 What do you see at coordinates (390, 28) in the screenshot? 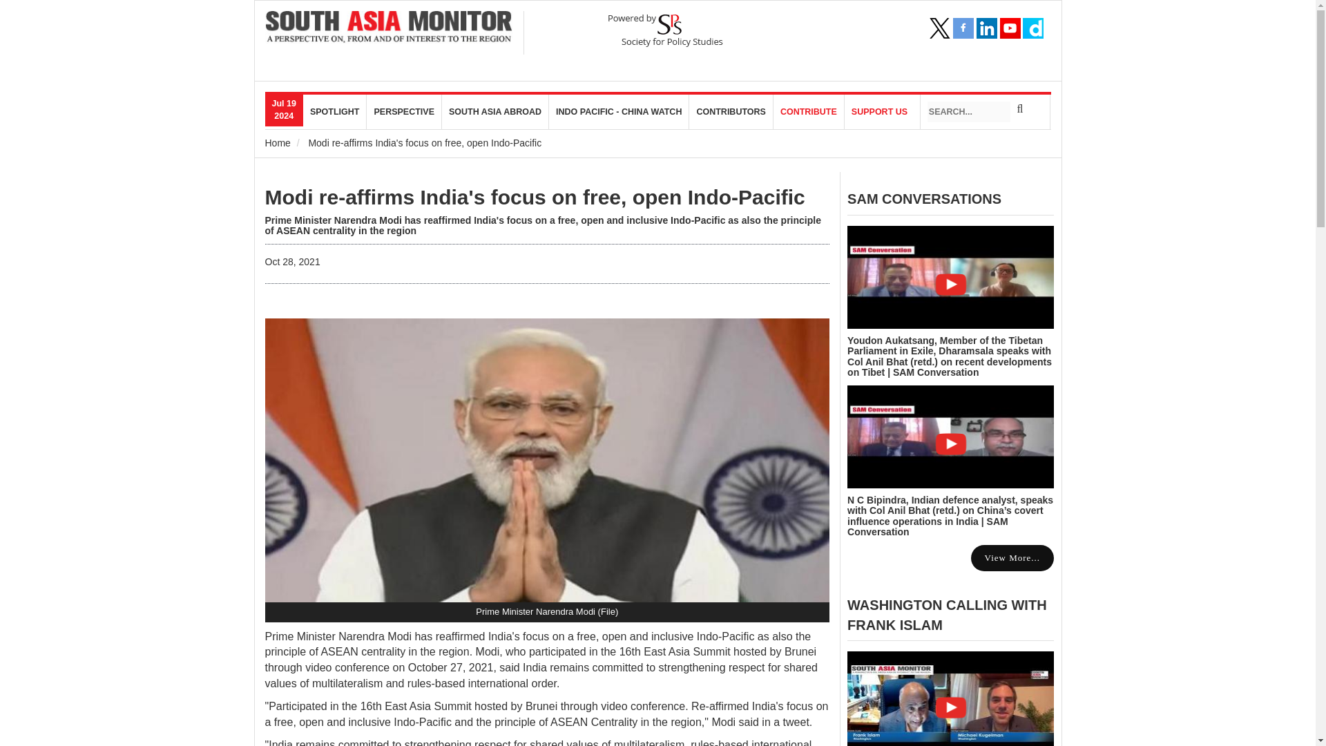
I see `Home` at bounding box center [390, 28].